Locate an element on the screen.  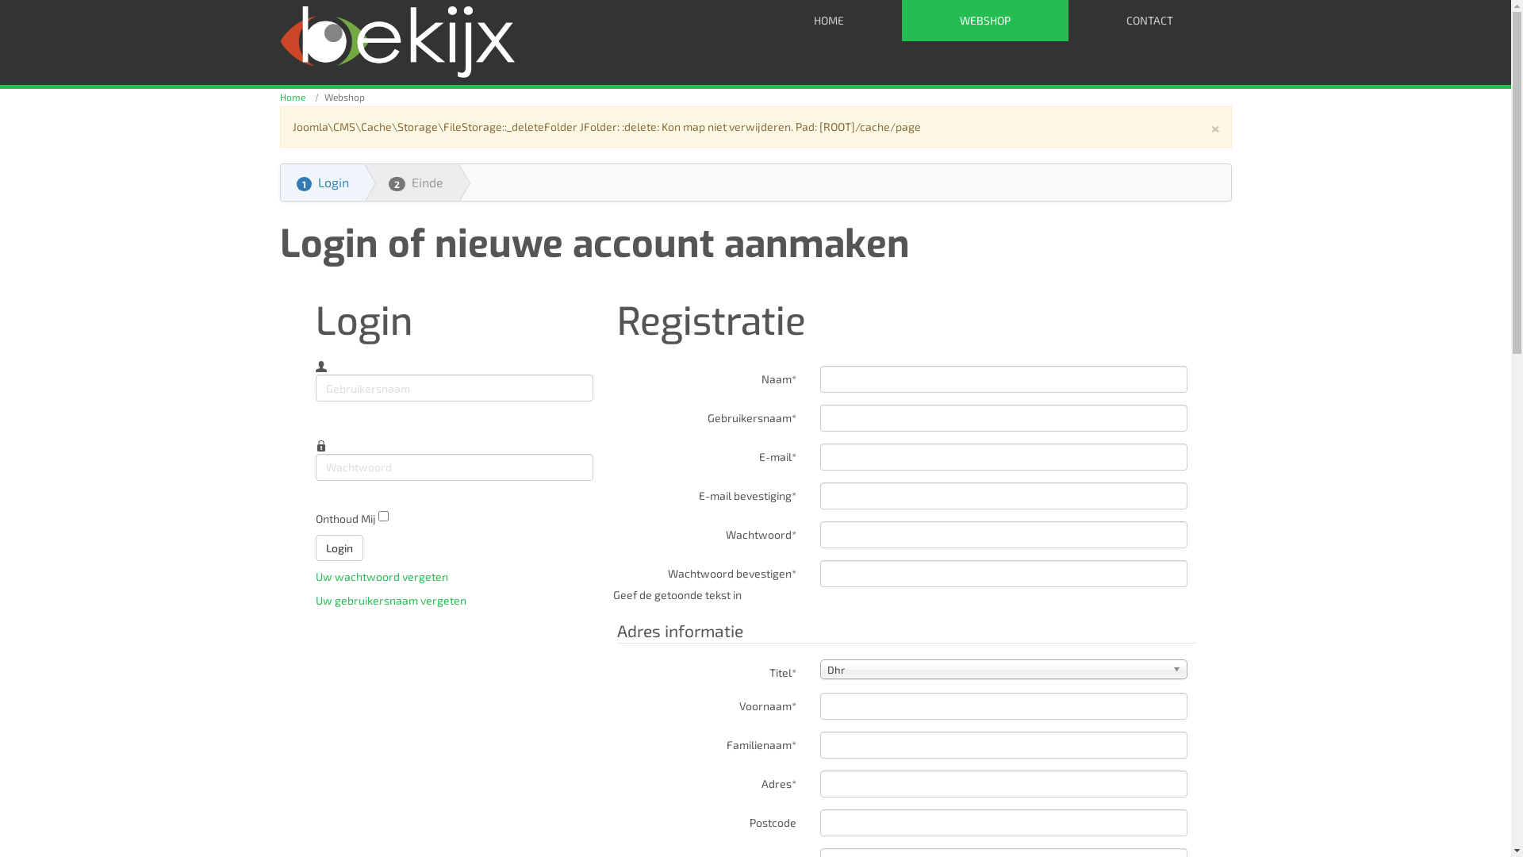
HOME is located at coordinates (828, 21).